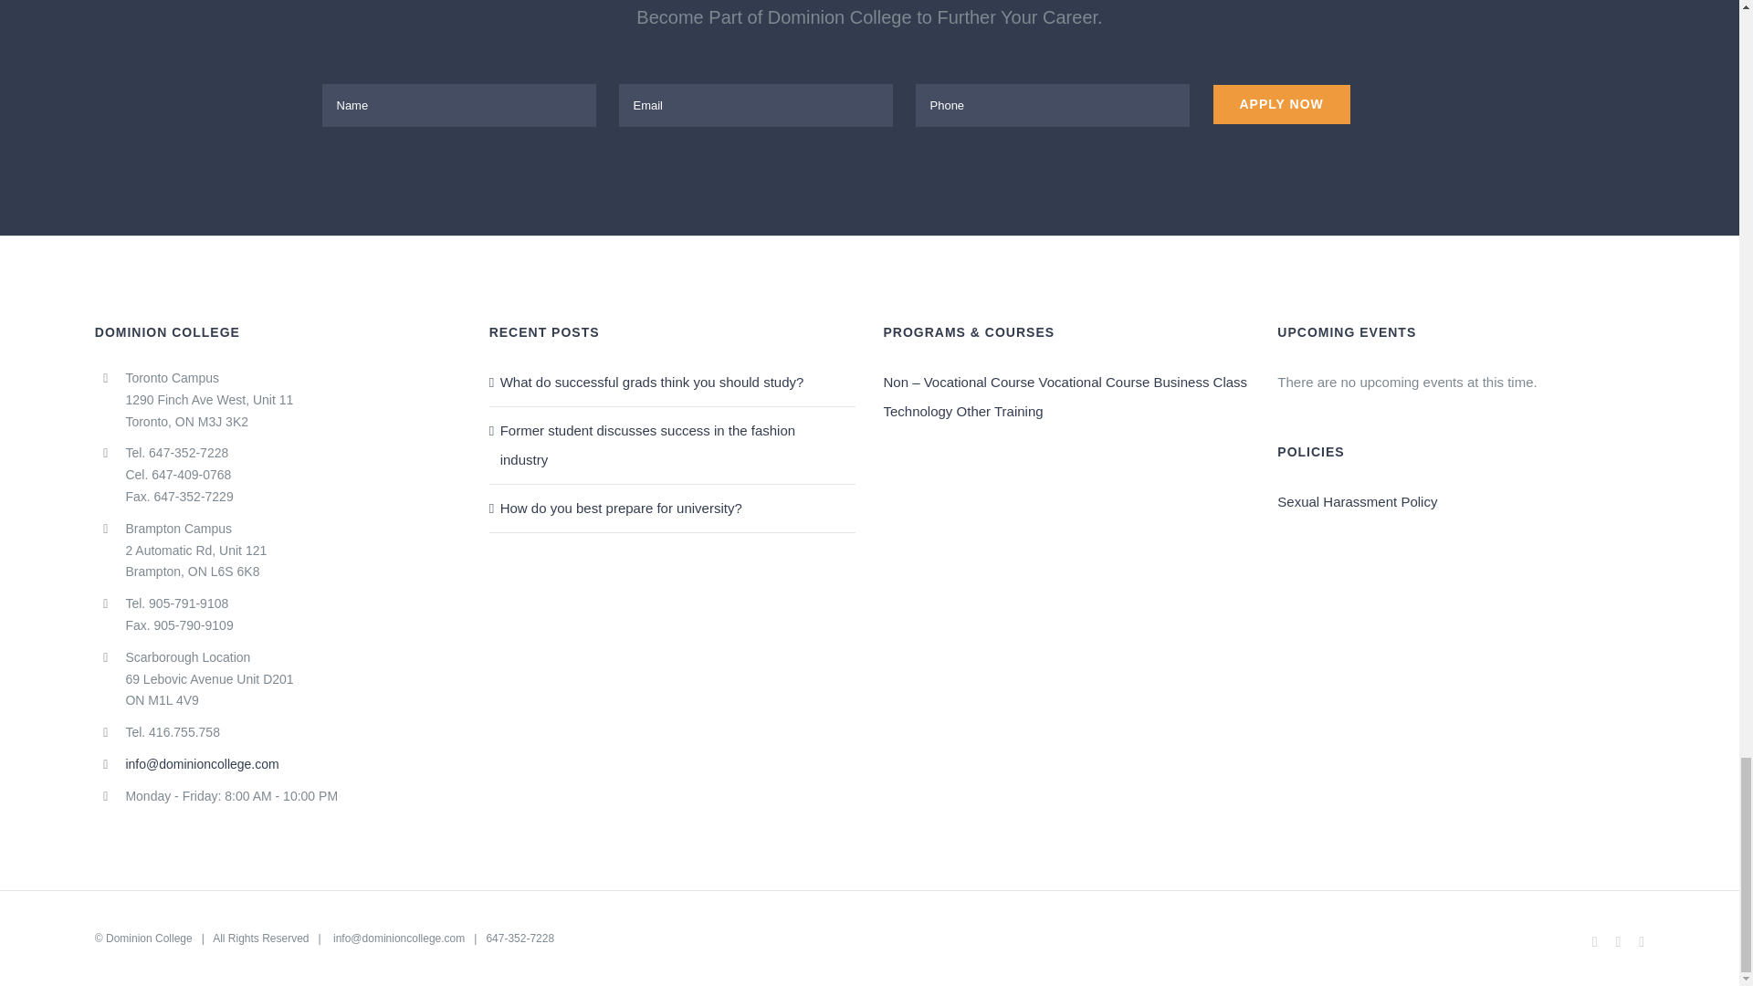  What do you see at coordinates (917, 411) in the screenshot?
I see `Technology` at bounding box center [917, 411].